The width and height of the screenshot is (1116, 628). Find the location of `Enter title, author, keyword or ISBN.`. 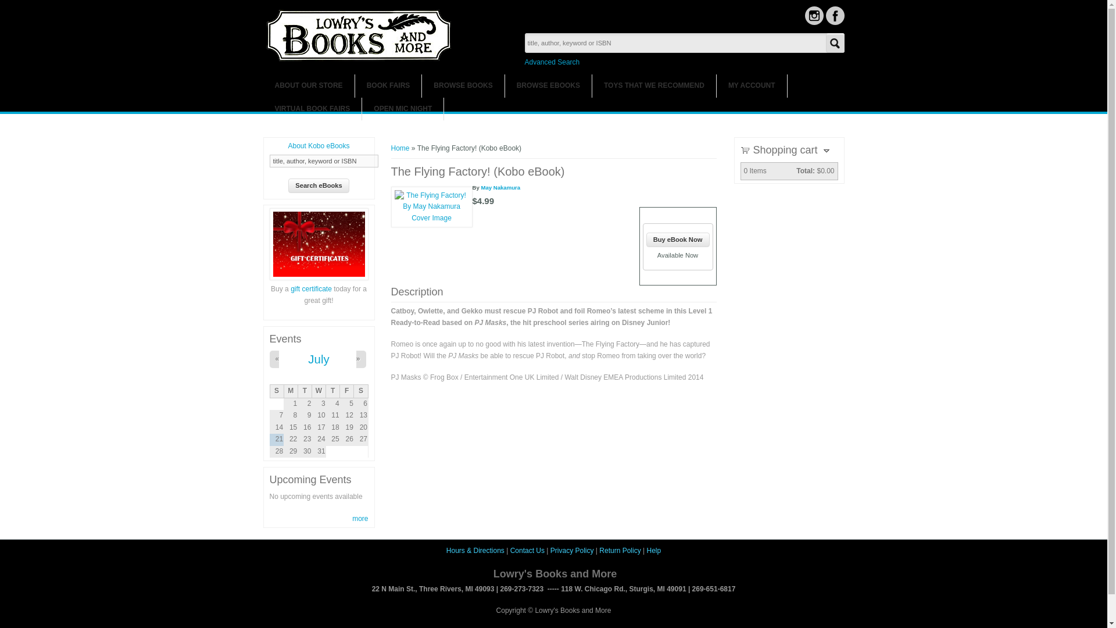

Enter title, author, keyword or ISBN. is located at coordinates (324, 160).